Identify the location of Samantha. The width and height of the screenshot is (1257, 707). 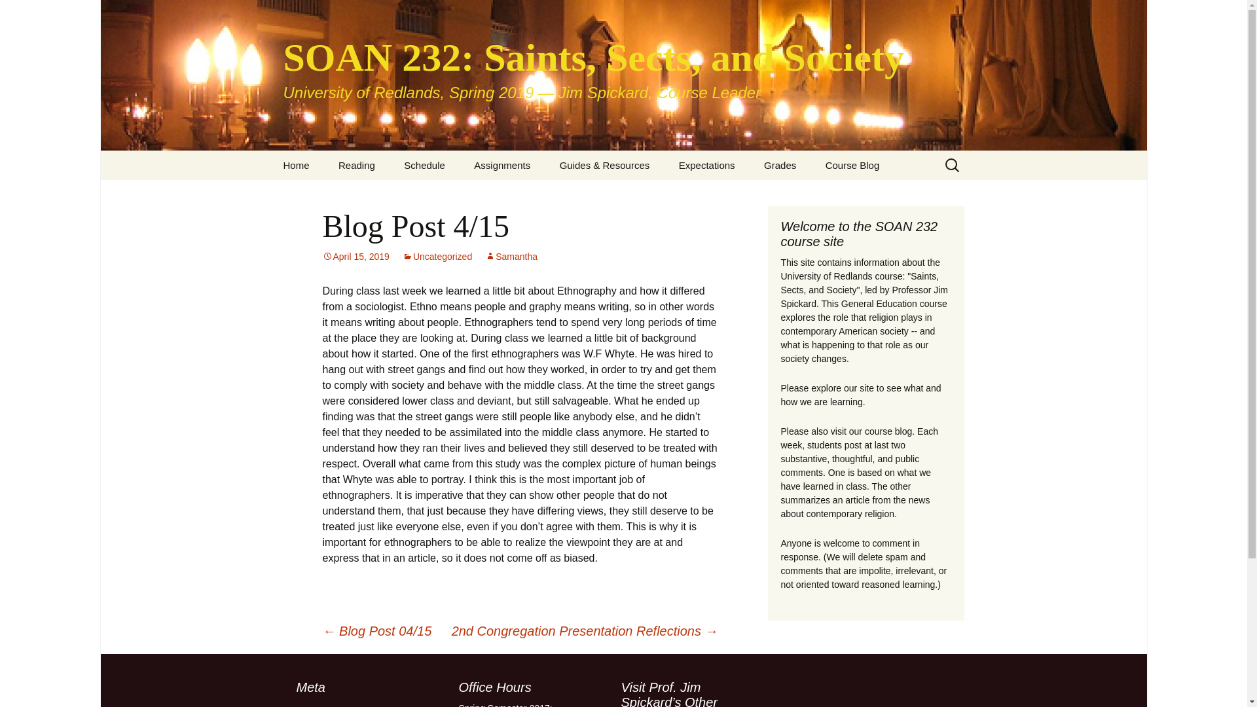
(511, 257).